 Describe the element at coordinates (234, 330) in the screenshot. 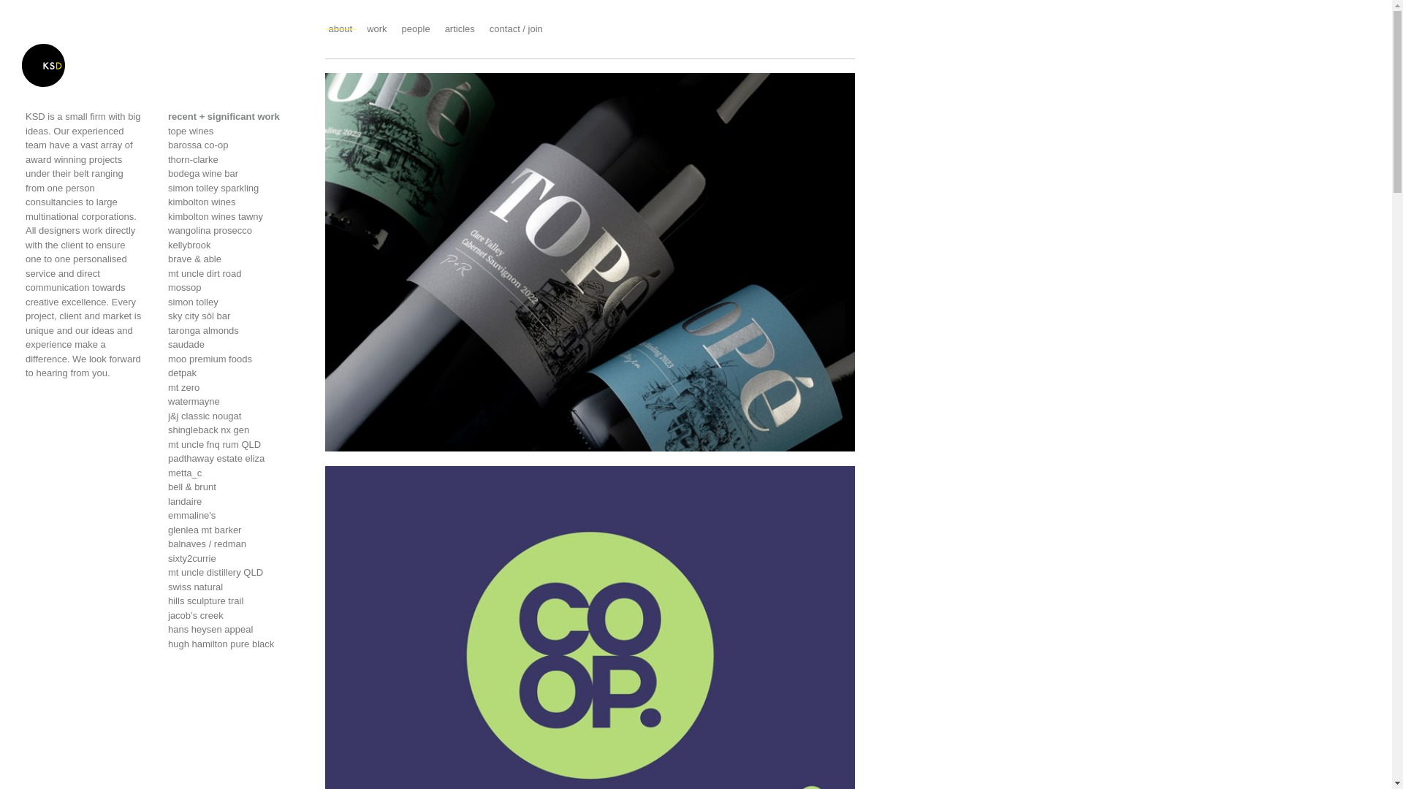

I see `taronga almonds` at that location.